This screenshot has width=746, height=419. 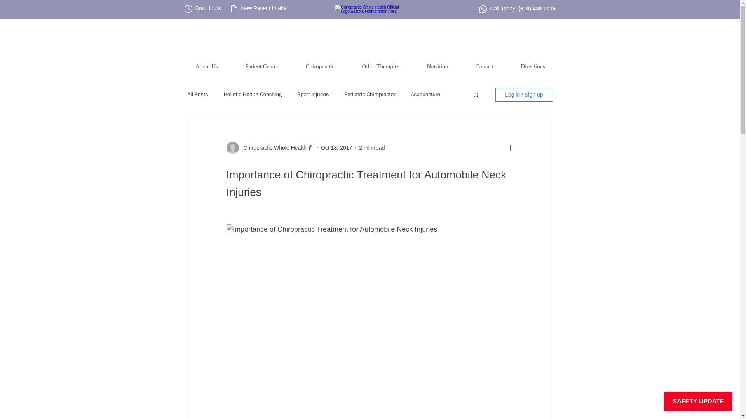 What do you see at coordinates (371, 147) in the screenshot?
I see `2 min read` at bounding box center [371, 147].